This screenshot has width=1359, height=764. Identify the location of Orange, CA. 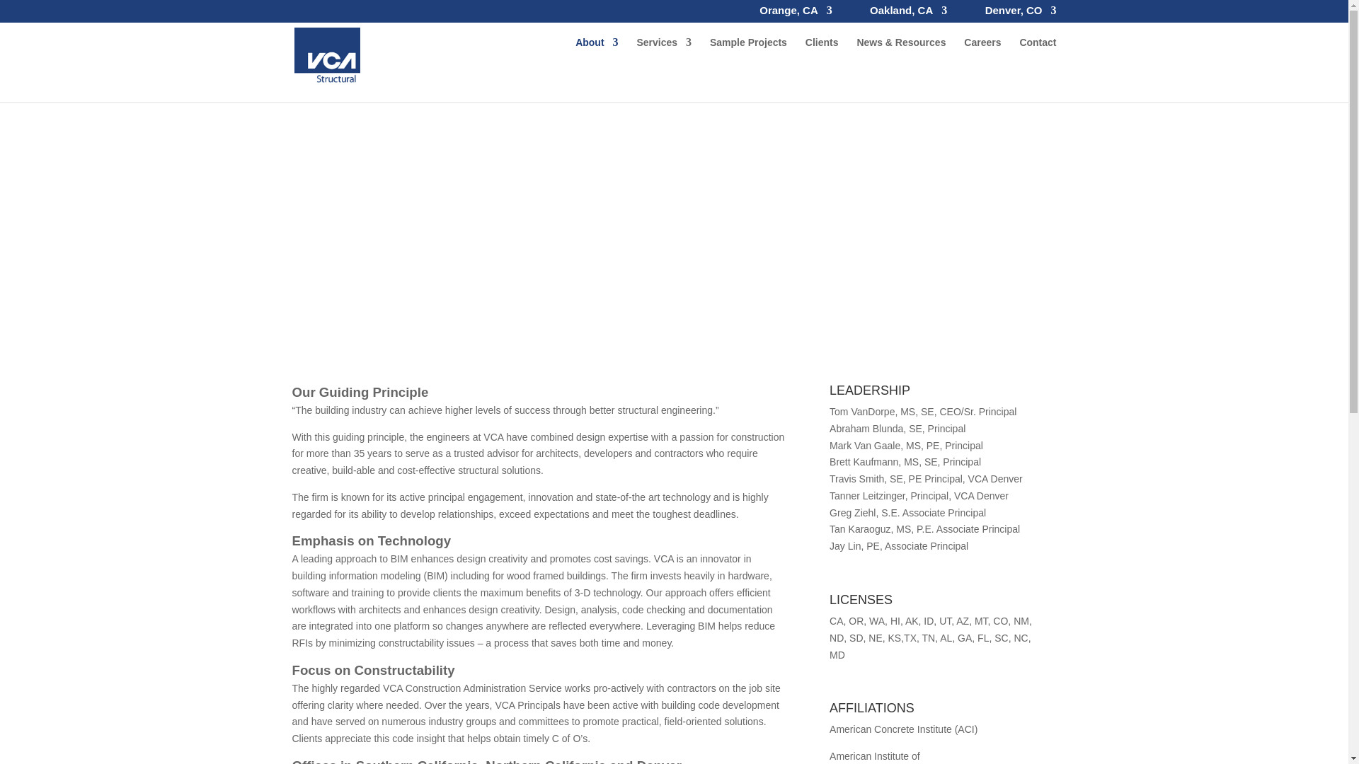
(796, 14).